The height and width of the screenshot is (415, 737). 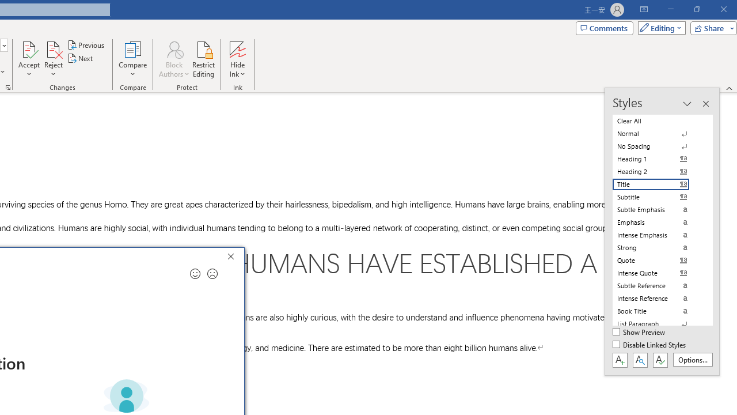 I want to click on Subtle Emphasis, so click(x=658, y=210).